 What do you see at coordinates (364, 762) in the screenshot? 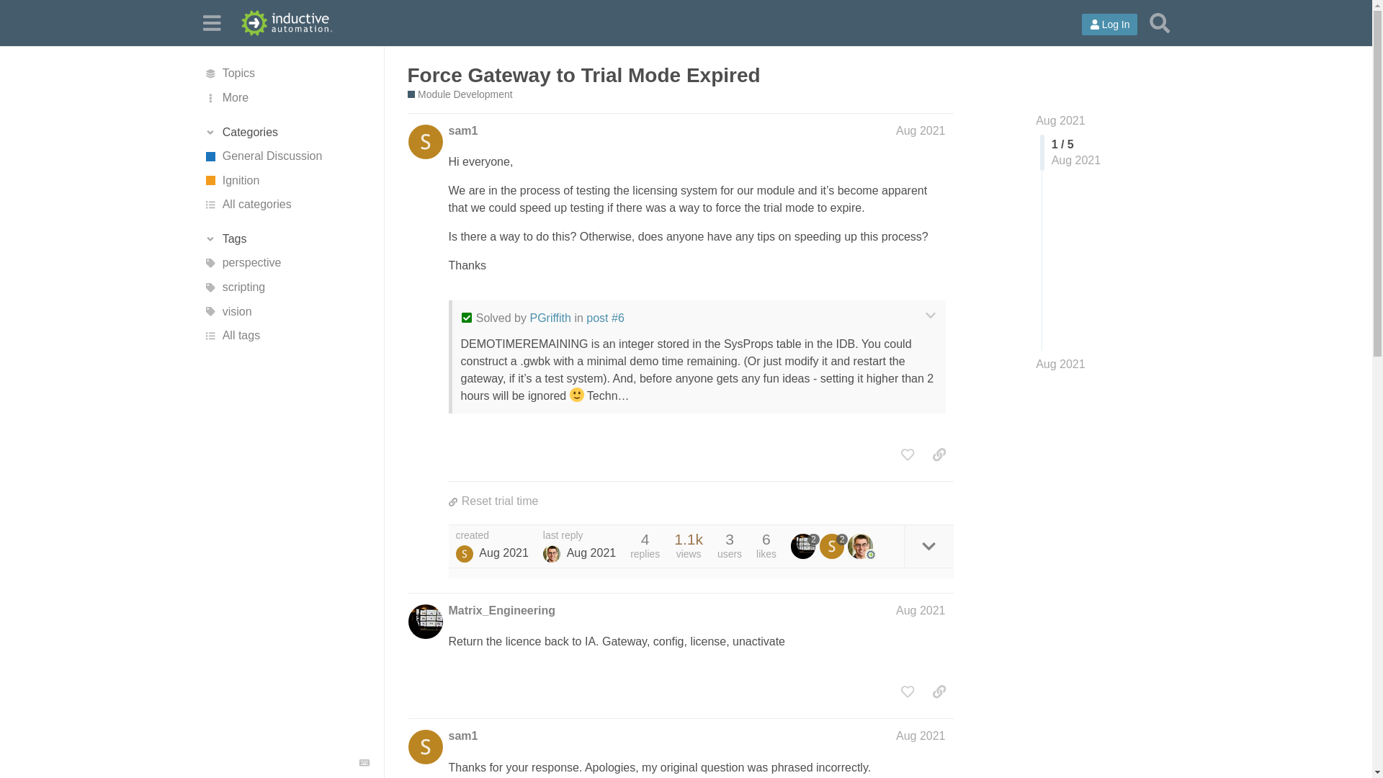
I see `Keyboard Shortcuts` at bounding box center [364, 762].